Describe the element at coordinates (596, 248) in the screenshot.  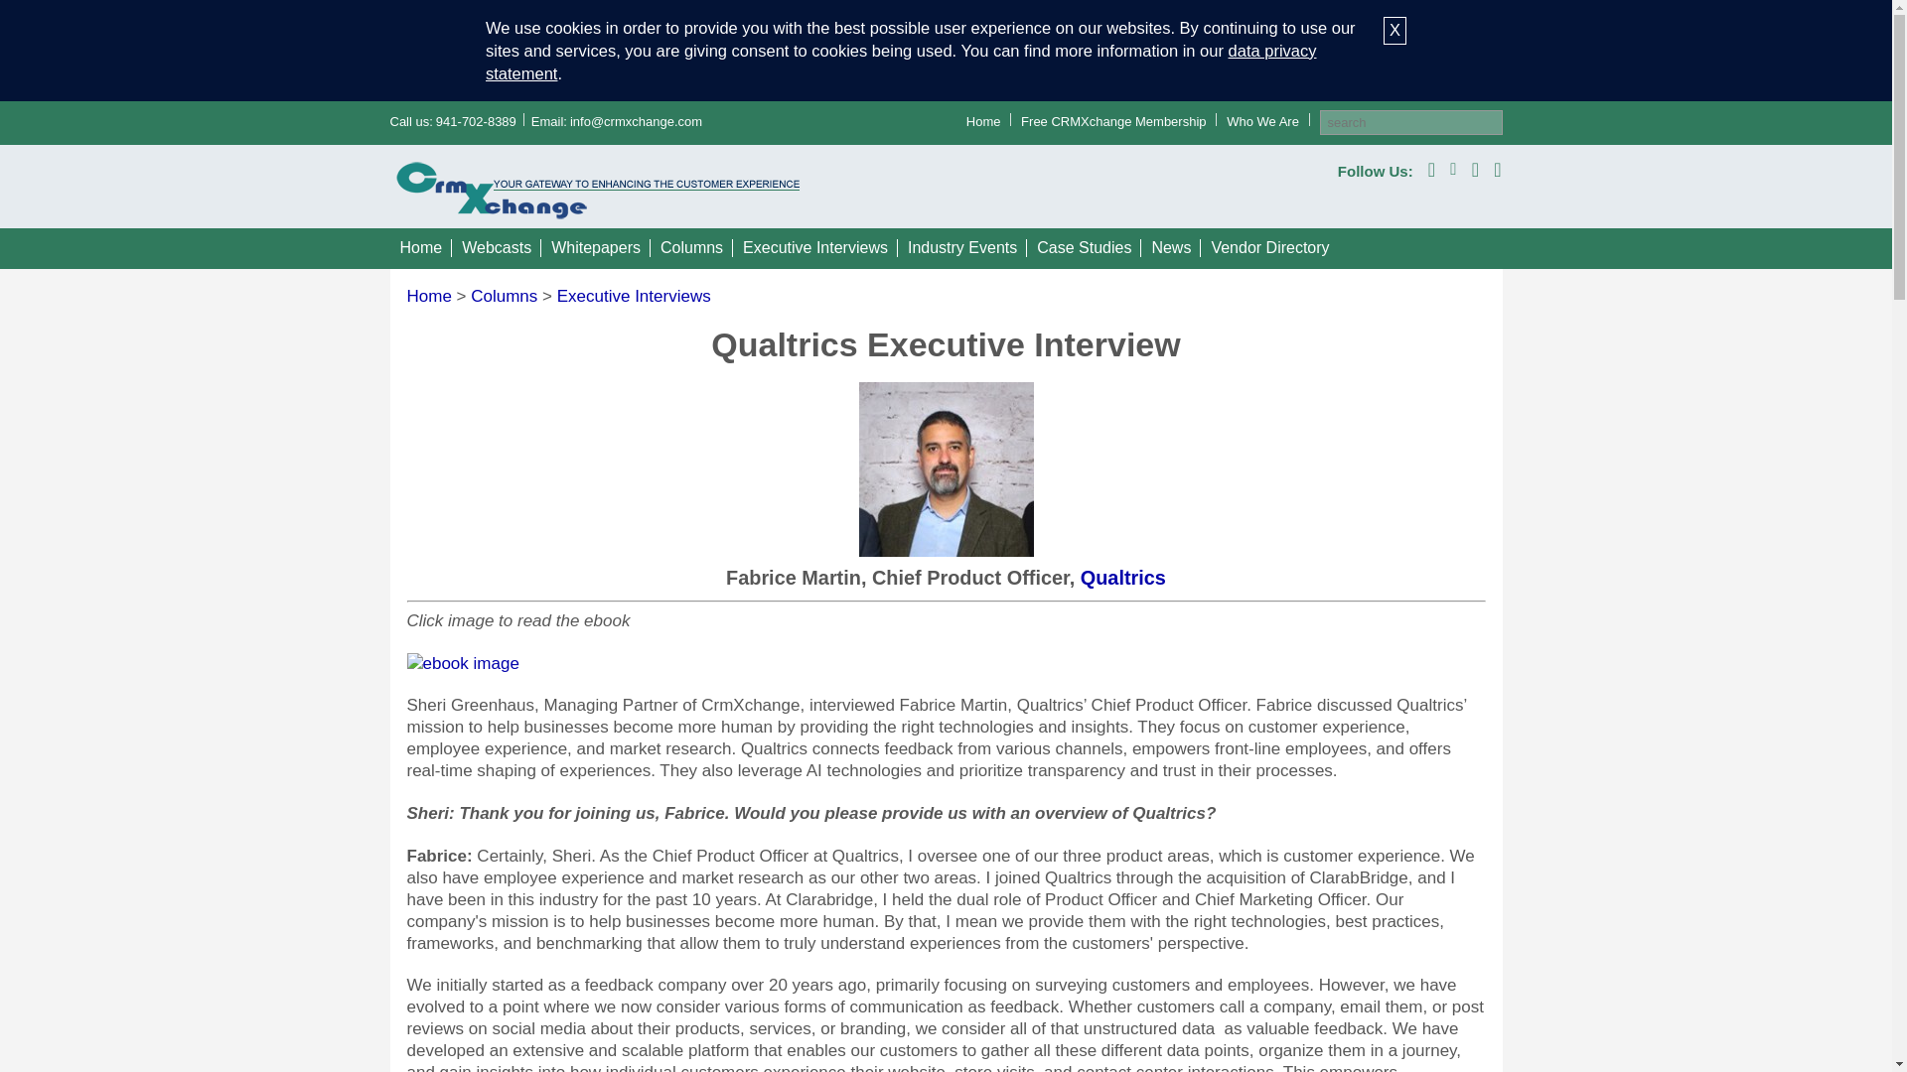
I see `Whitepapers` at that location.